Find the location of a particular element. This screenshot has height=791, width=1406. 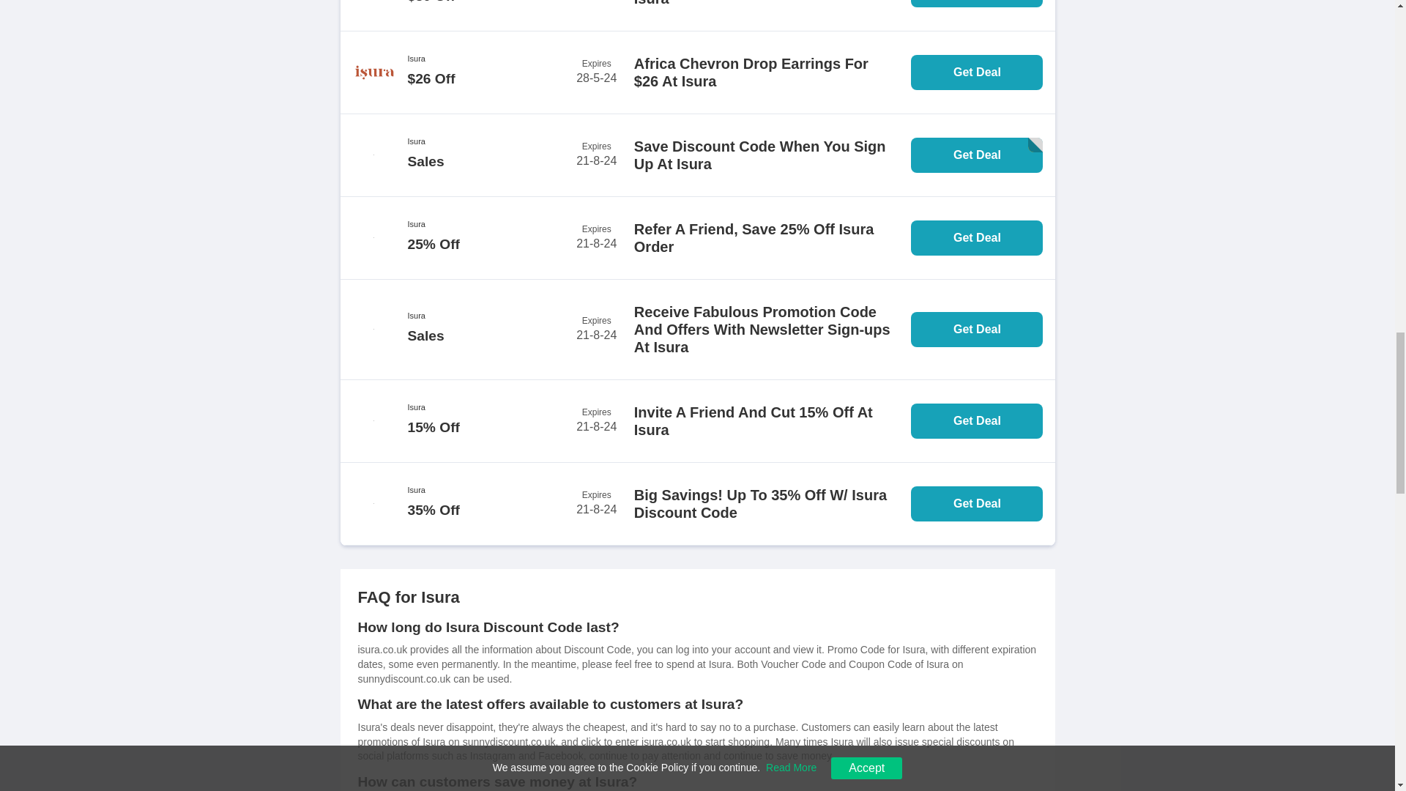

Get Deal is located at coordinates (977, 237).